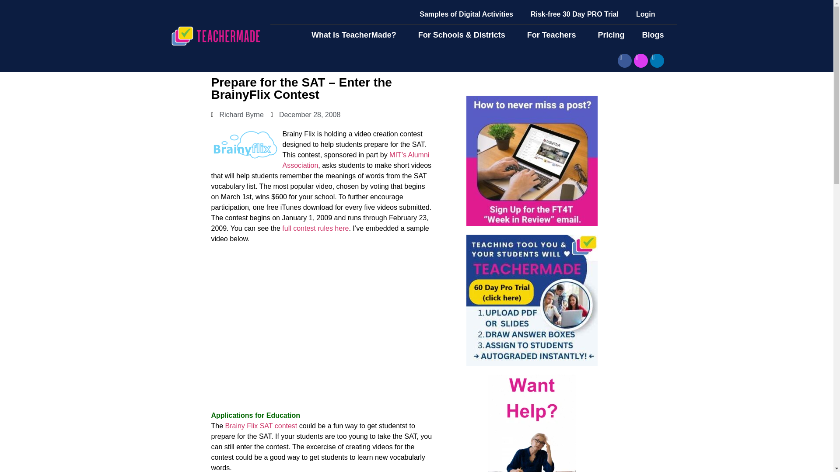 Image resolution: width=840 pixels, height=472 pixels. I want to click on Risk-free 30 Day PRO Trial, so click(574, 14).